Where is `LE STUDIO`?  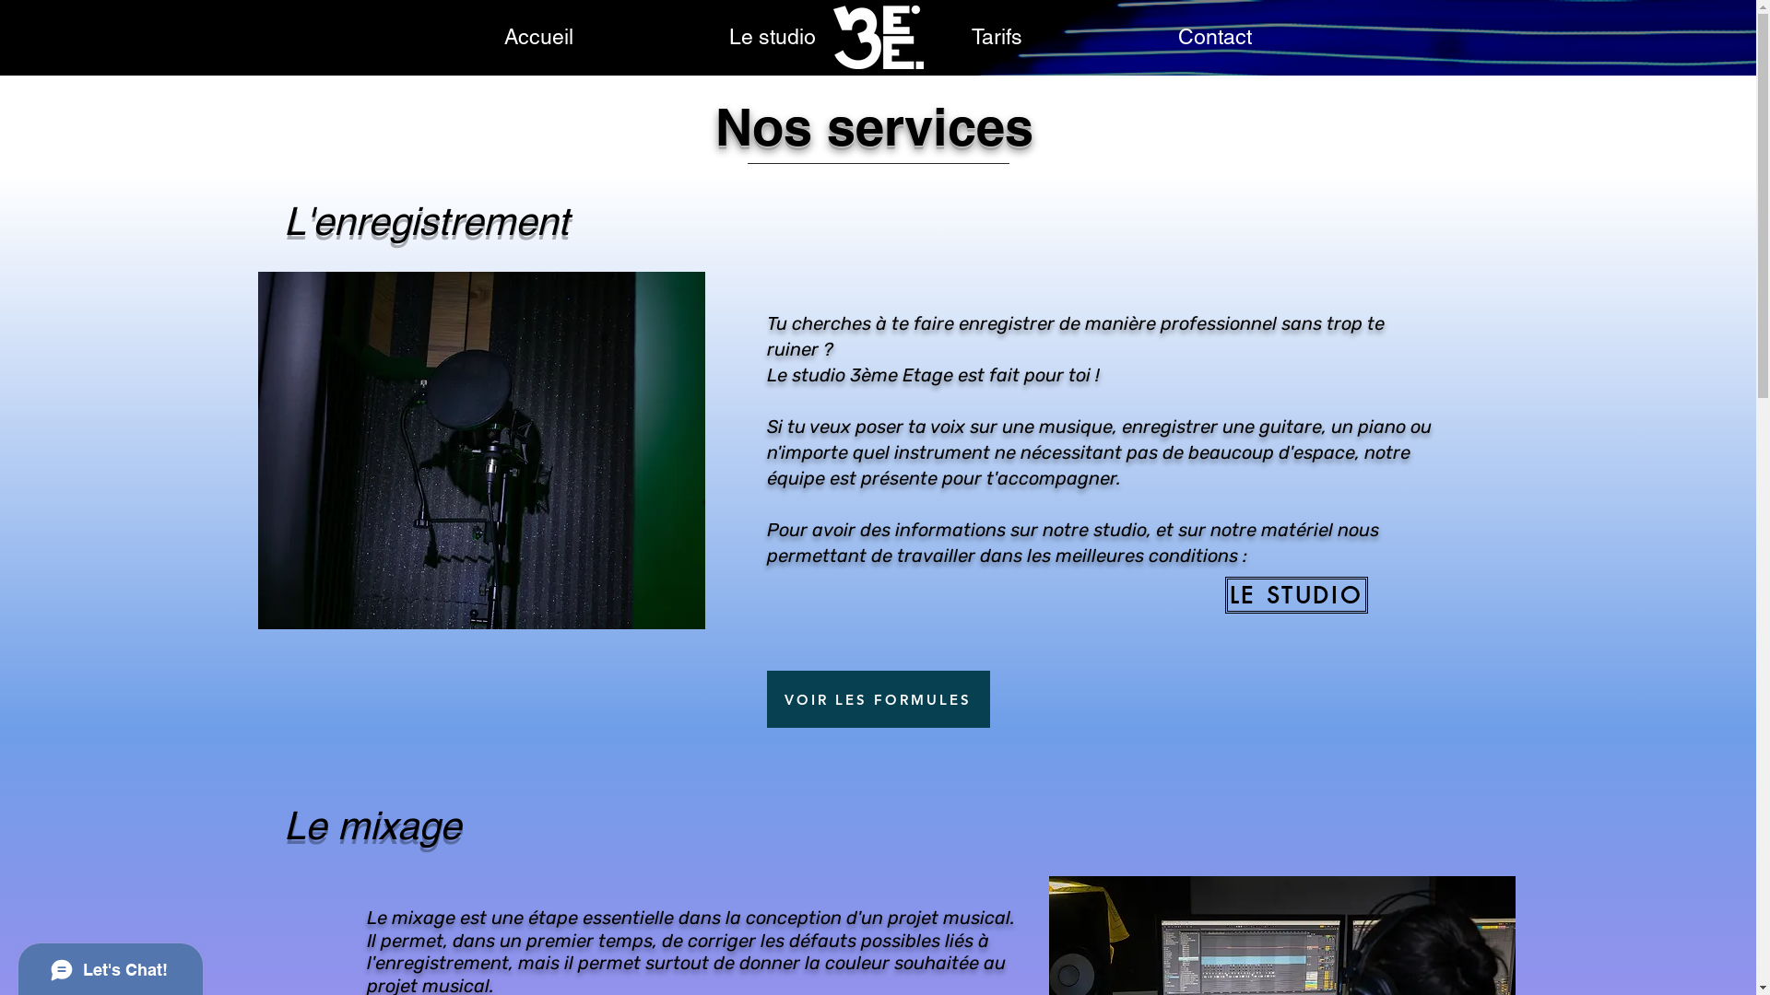 LE STUDIO is located at coordinates (1296, 595).